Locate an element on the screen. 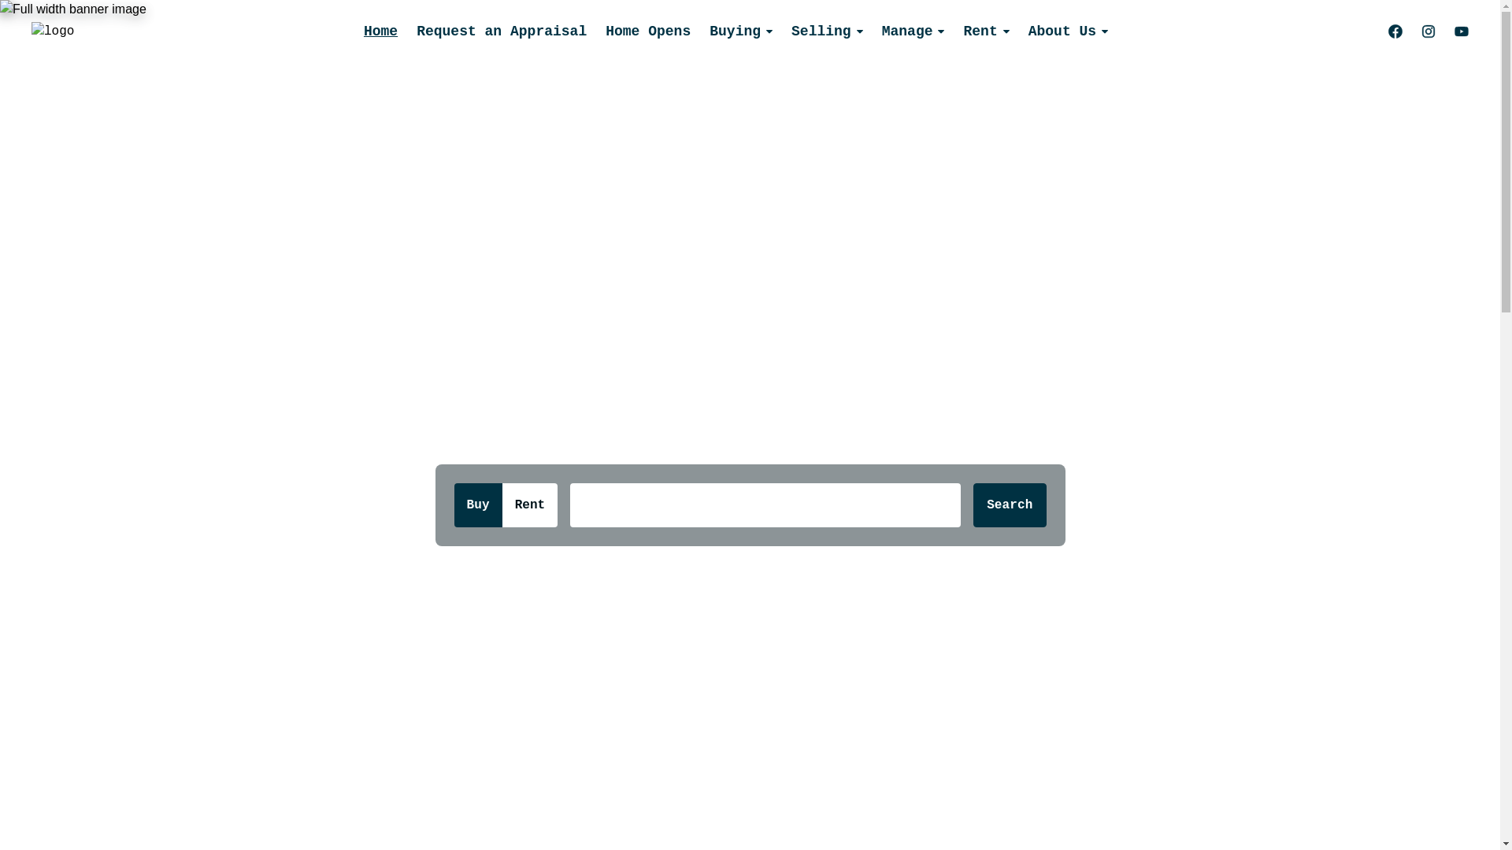  Home is located at coordinates (381, 31).